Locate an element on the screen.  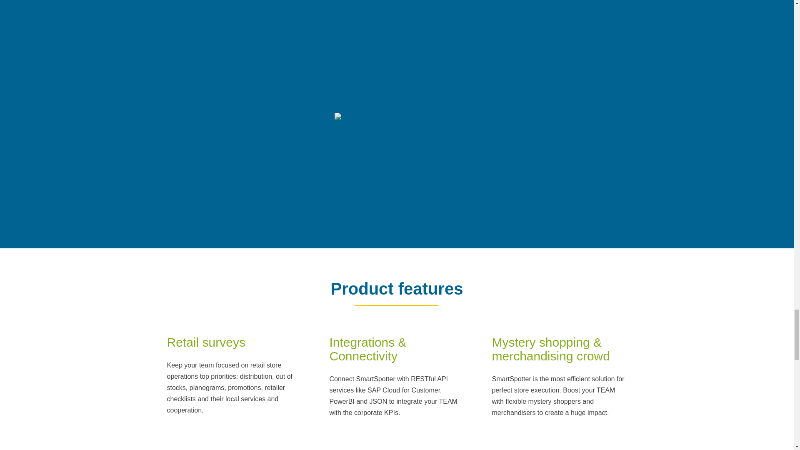
Activision is located at coordinates (397, 175).